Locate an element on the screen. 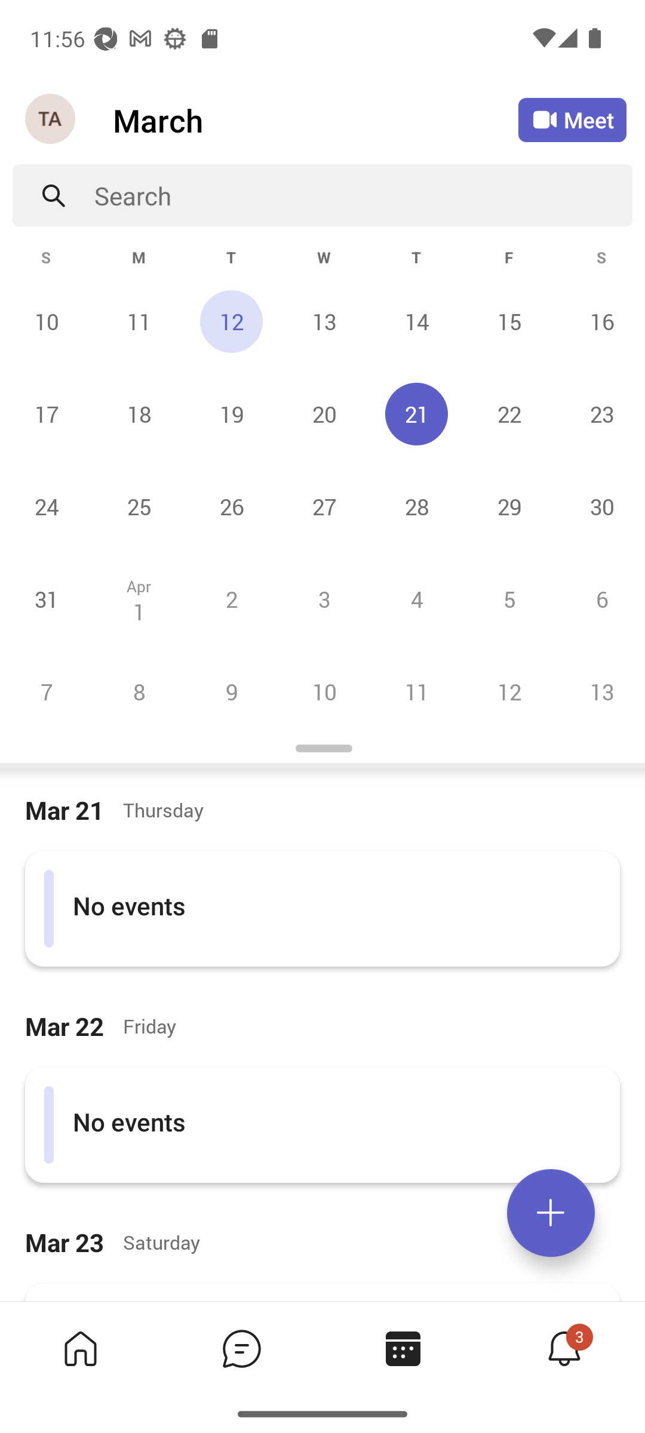  Monday, March 18 18 is located at coordinates (139, 414).